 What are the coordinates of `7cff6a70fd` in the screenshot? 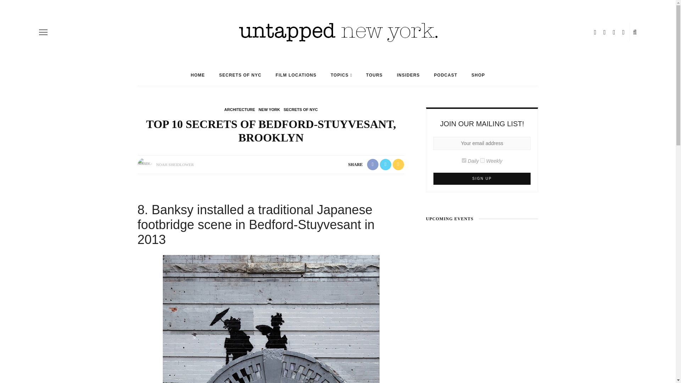 It's located at (482, 160).